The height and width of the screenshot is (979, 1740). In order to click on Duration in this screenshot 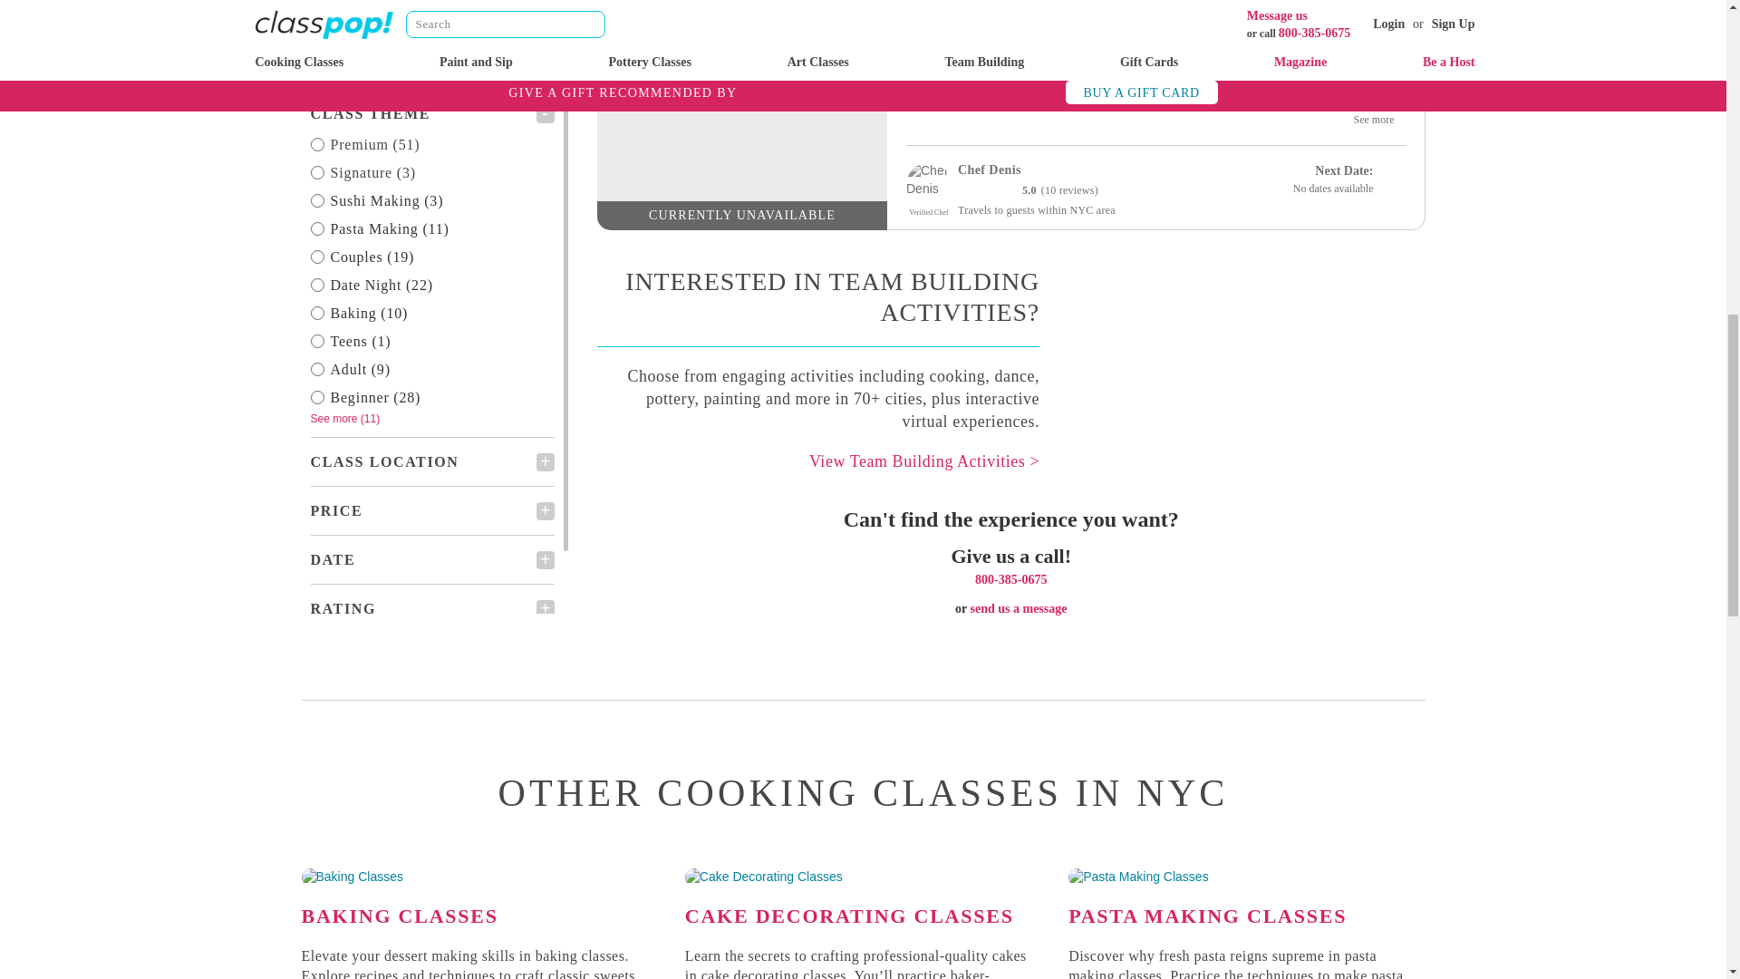, I will do `click(431, 548)`.